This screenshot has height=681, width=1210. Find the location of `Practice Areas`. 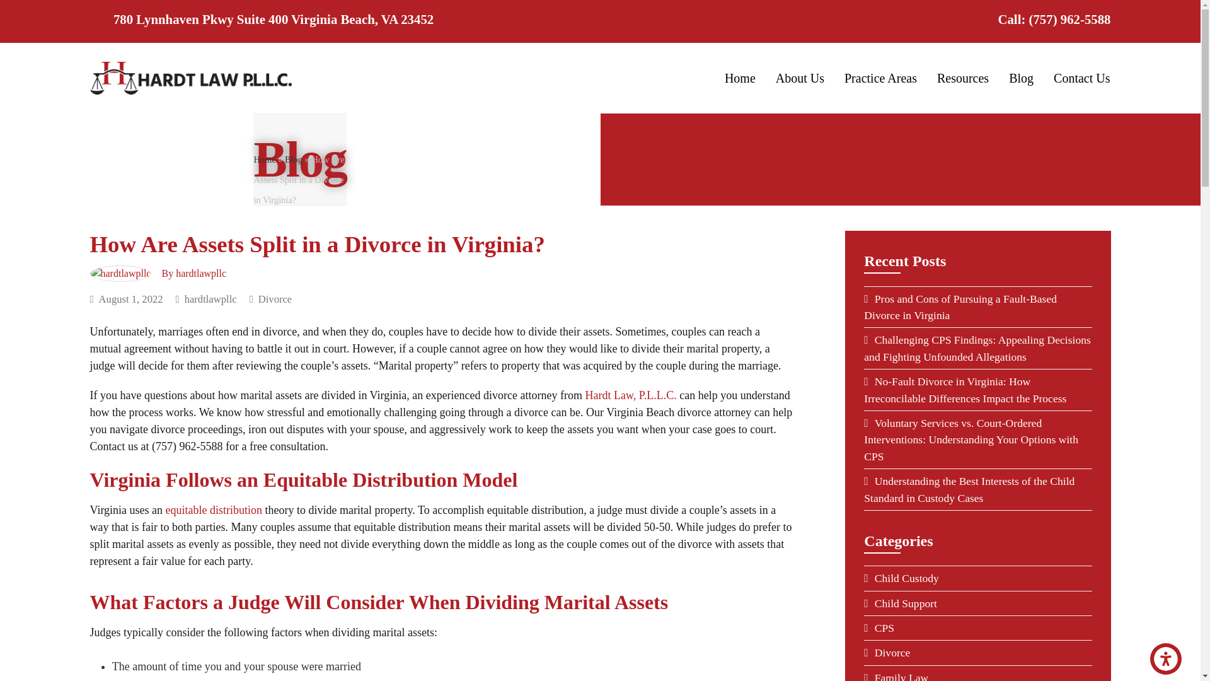

Practice Areas is located at coordinates (881, 78).